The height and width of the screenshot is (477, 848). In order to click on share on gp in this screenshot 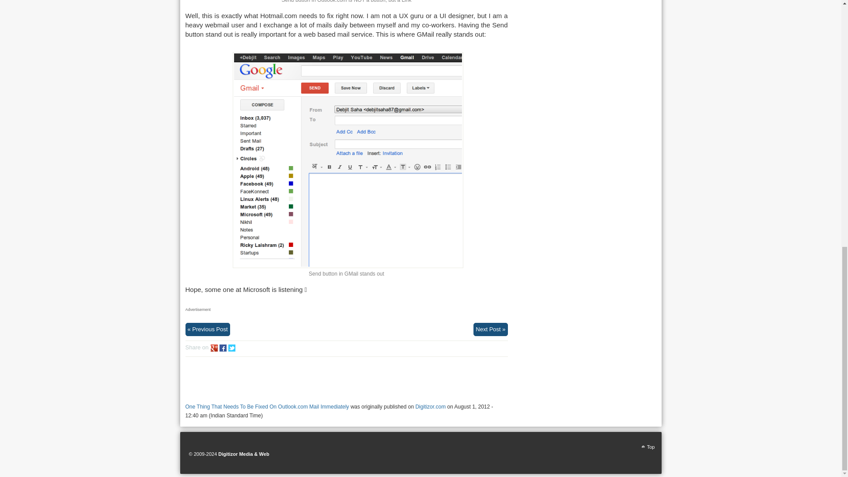, I will do `click(214, 348)`.